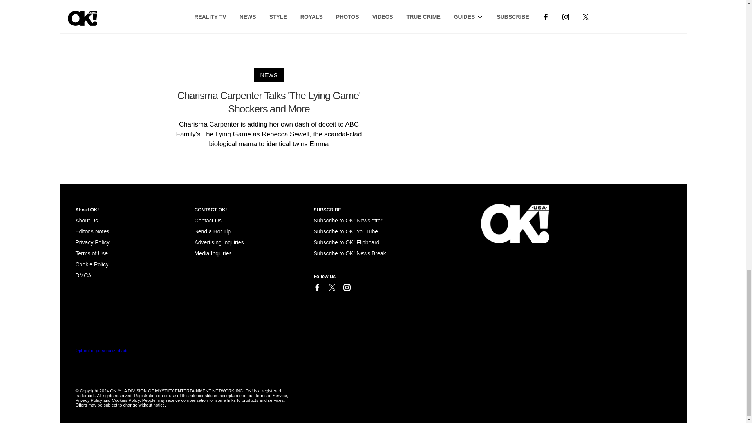 This screenshot has height=423, width=752. I want to click on About Us, so click(86, 221).